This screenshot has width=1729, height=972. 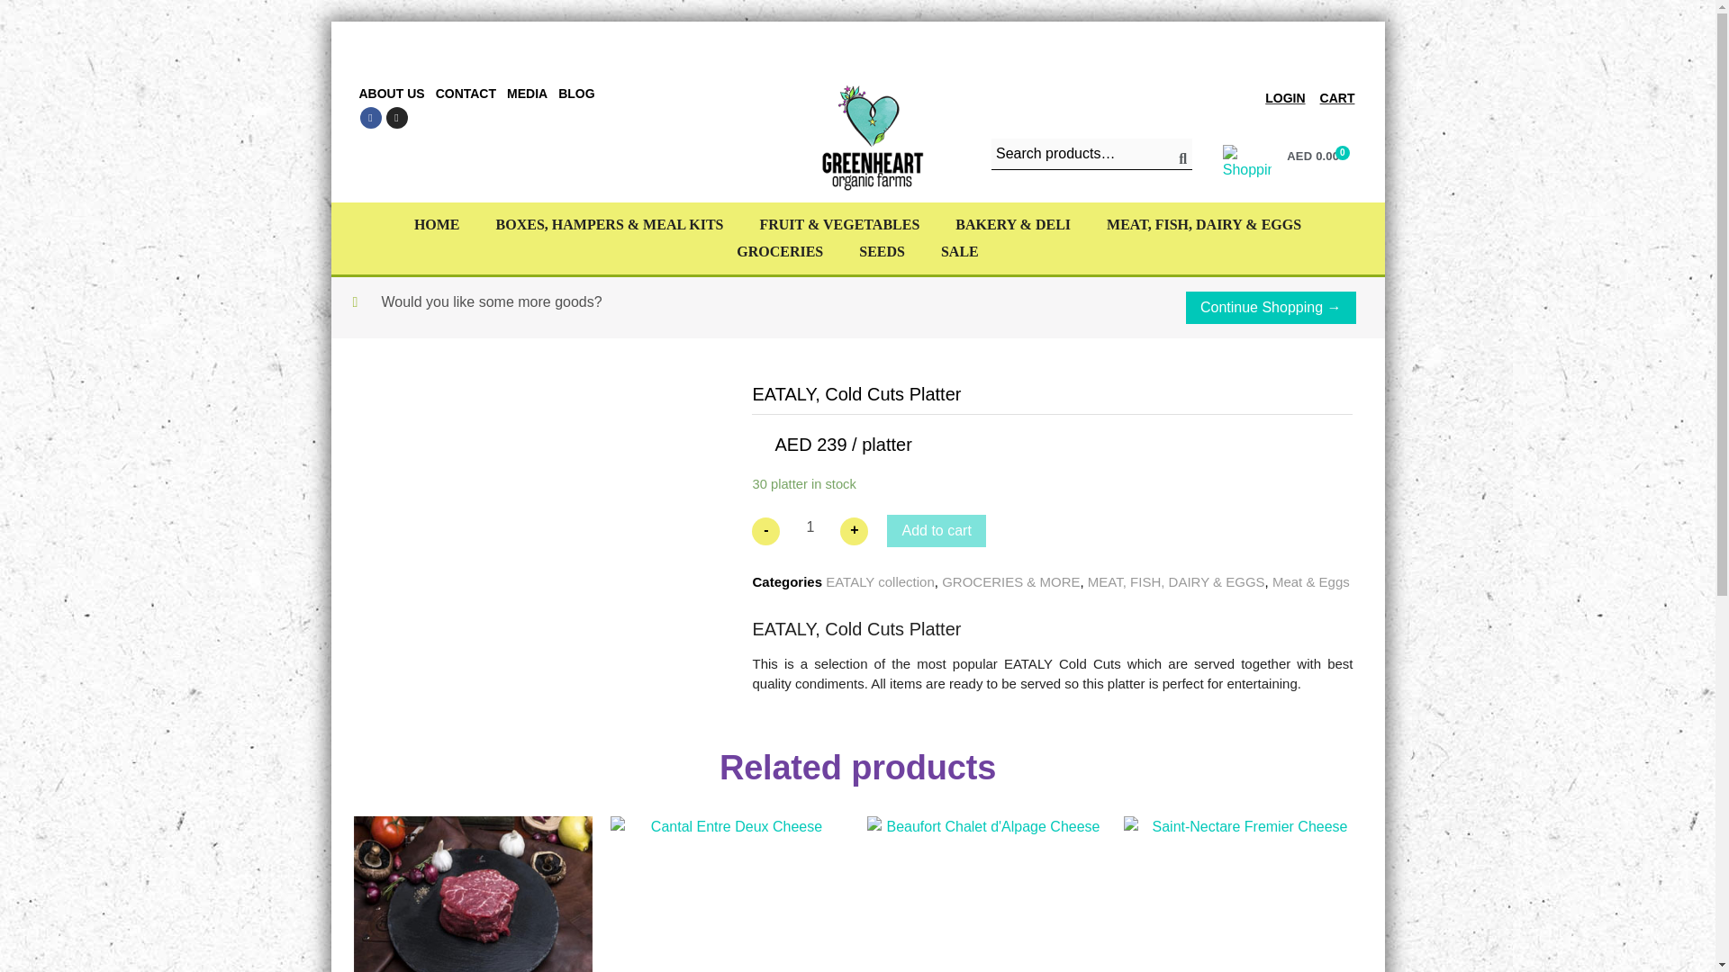 I want to click on BLOG, so click(x=576, y=94).